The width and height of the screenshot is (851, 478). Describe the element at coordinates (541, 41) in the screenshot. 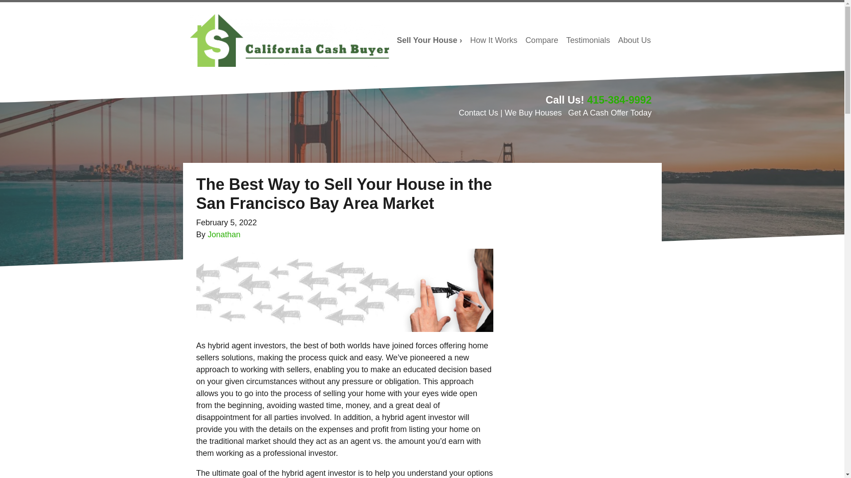

I see `Compare` at that location.